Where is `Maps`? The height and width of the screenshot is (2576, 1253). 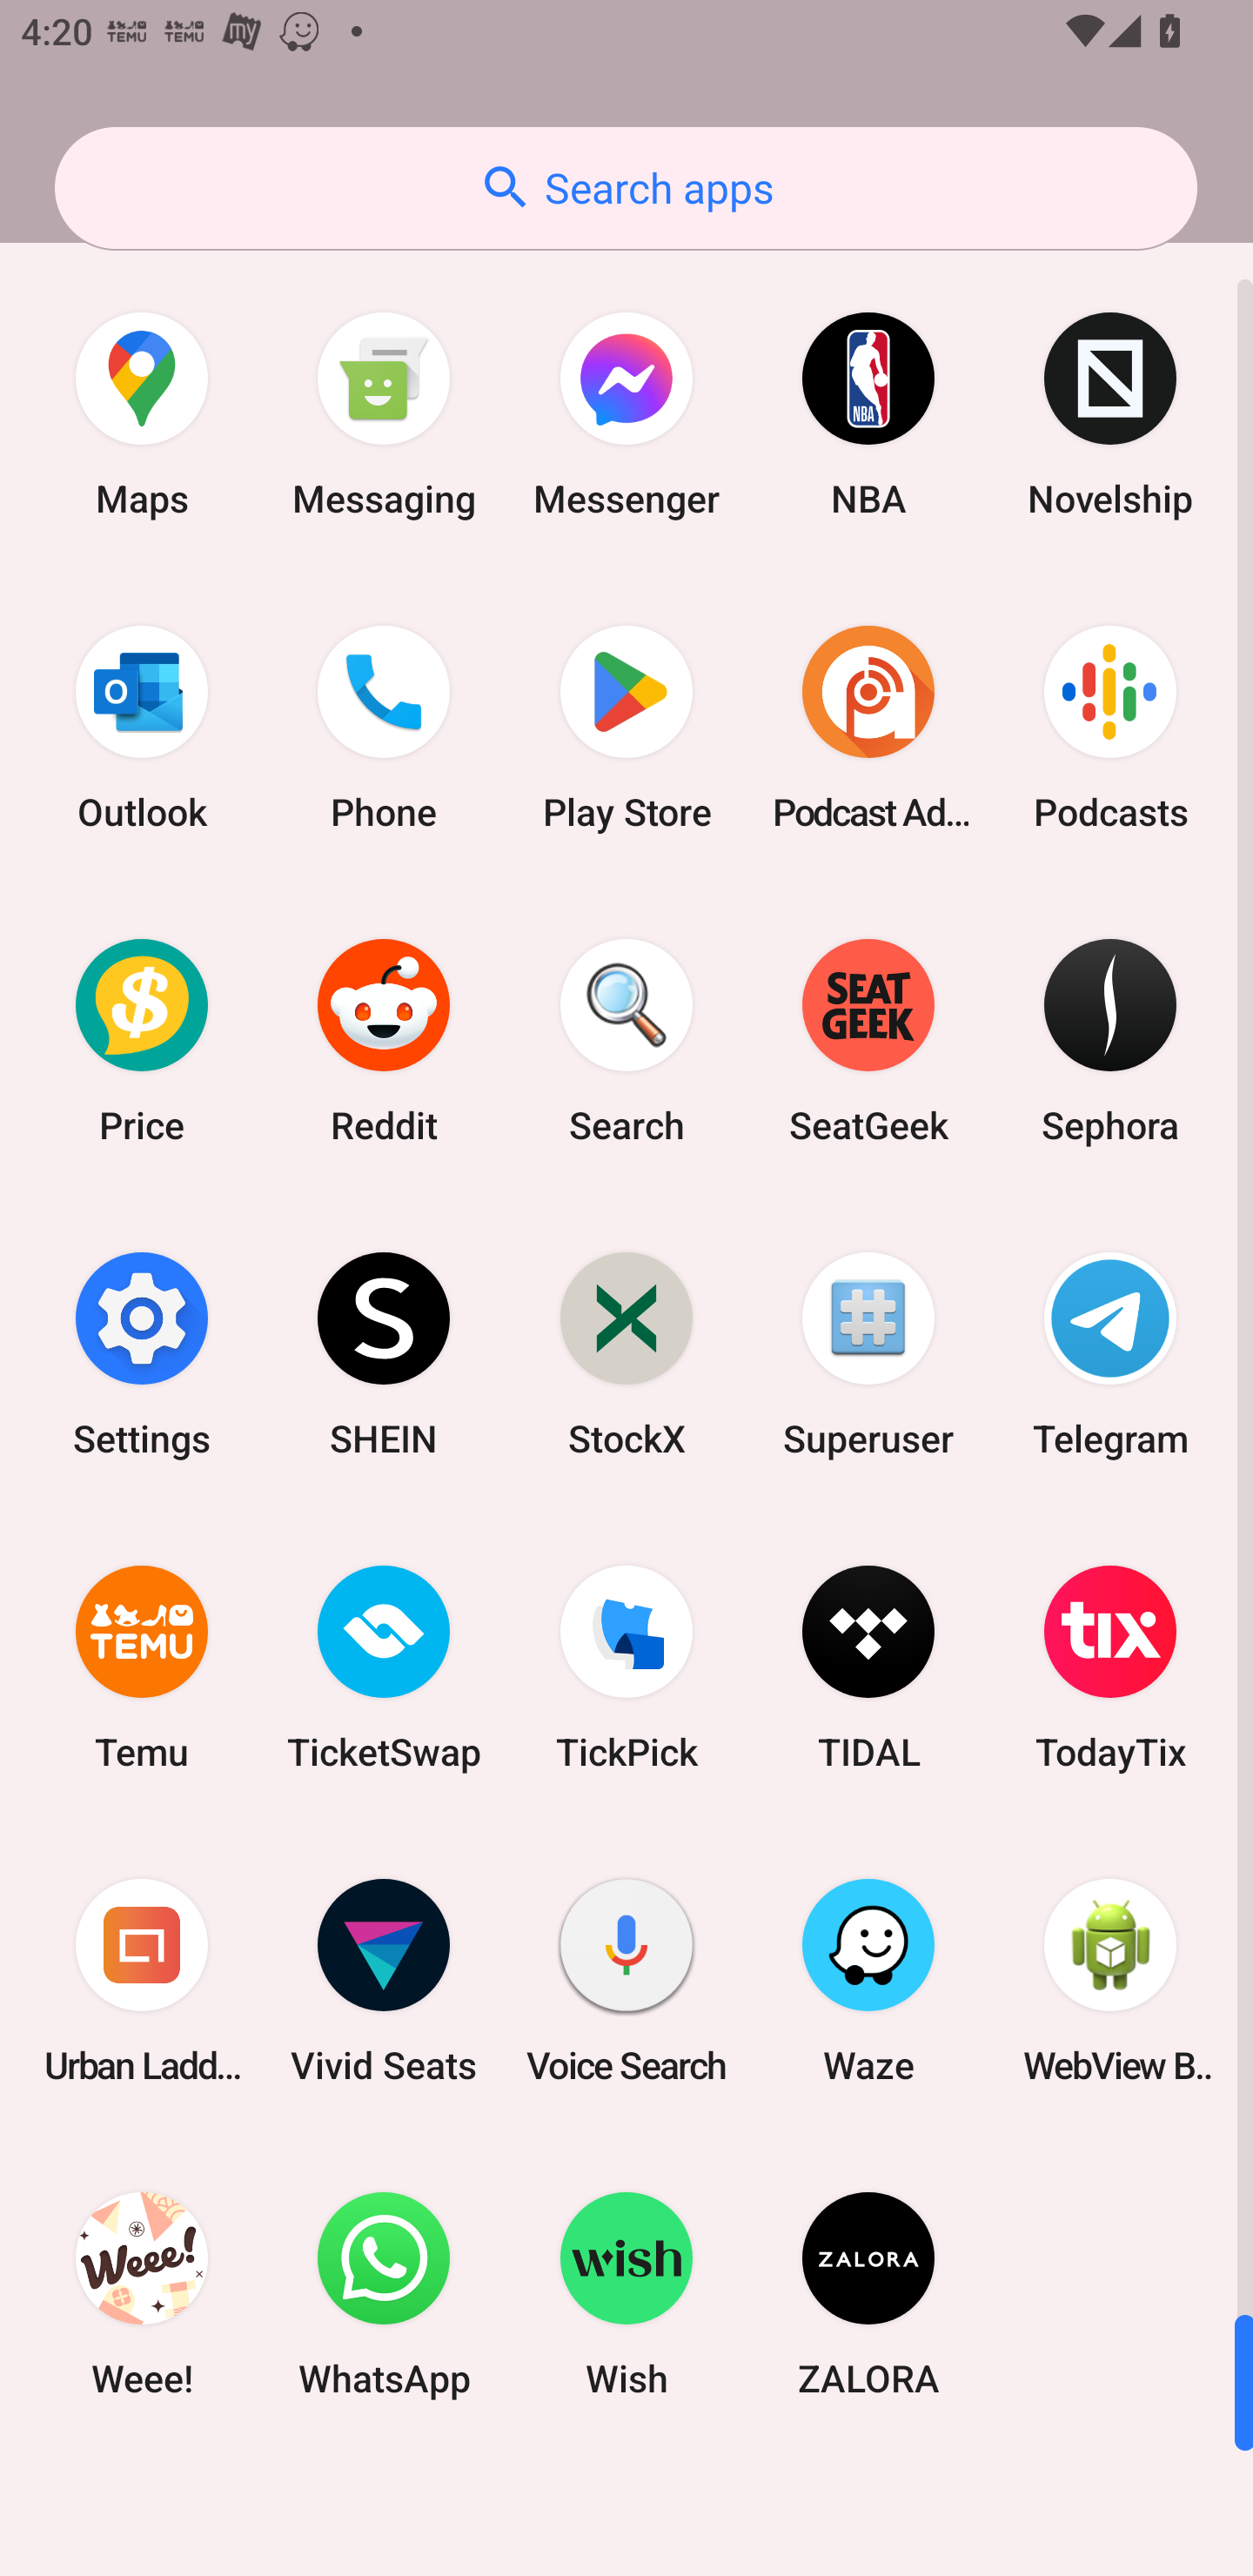 Maps is located at coordinates (142, 414).